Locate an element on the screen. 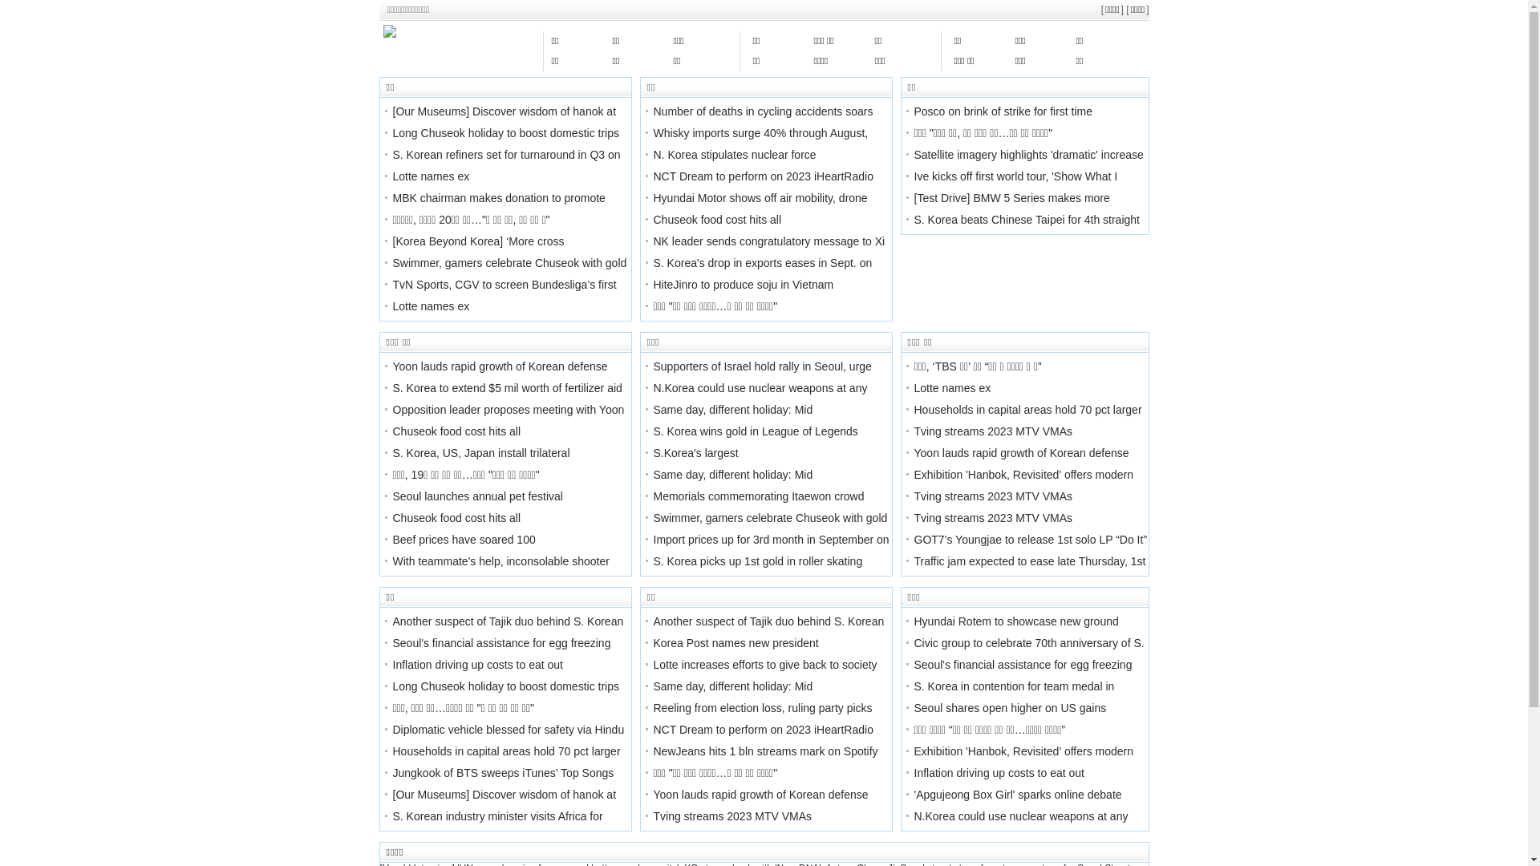  Ive kicks off first world tour, 'Show What I Have' is located at coordinates (1016, 188).